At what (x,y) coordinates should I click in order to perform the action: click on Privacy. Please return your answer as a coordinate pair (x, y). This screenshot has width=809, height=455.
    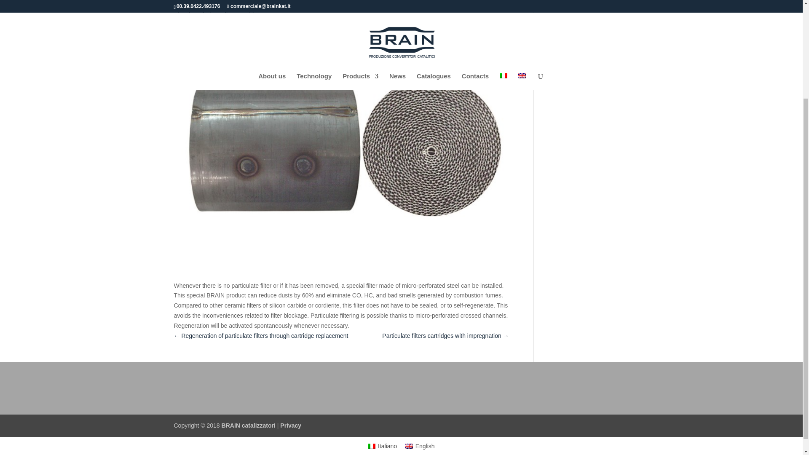
    Looking at the image, I should click on (290, 426).